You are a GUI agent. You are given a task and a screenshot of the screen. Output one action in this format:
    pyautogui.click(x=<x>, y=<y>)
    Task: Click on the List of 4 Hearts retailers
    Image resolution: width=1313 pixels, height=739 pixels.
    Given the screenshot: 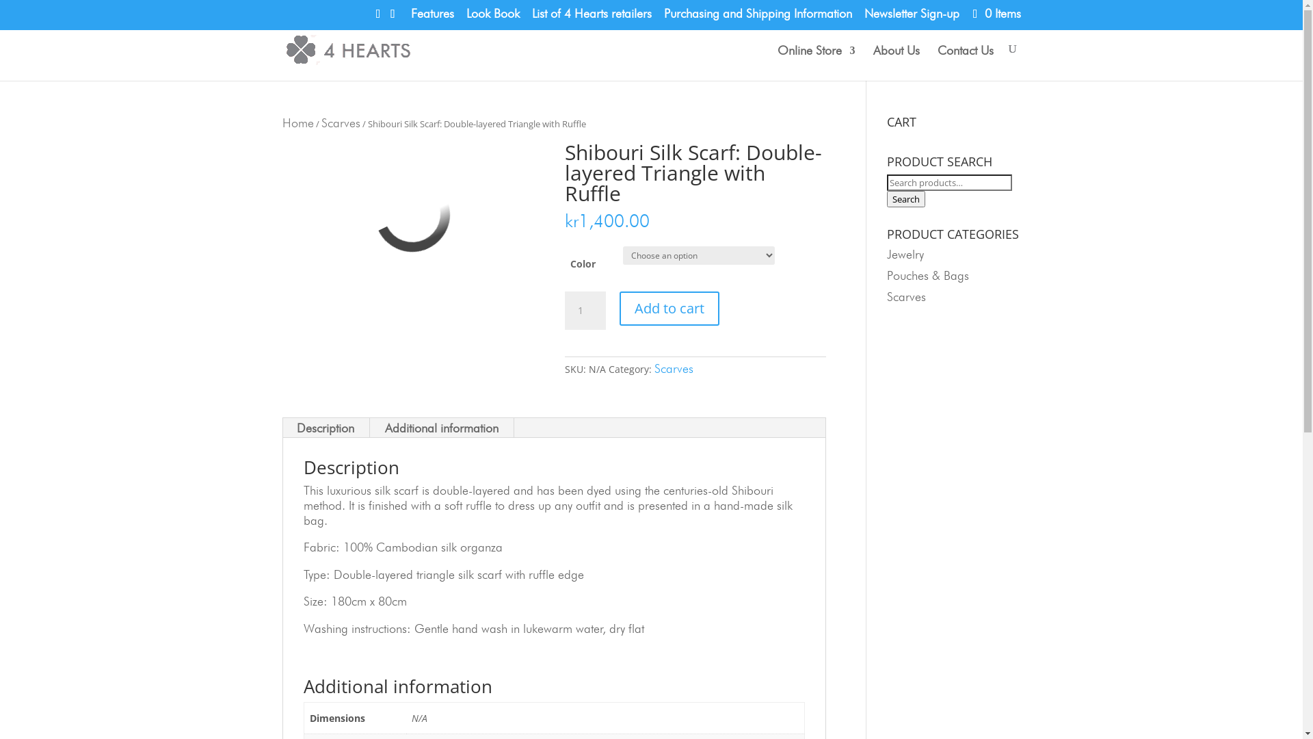 What is the action you would take?
    pyautogui.click(x=592, y=18)
    